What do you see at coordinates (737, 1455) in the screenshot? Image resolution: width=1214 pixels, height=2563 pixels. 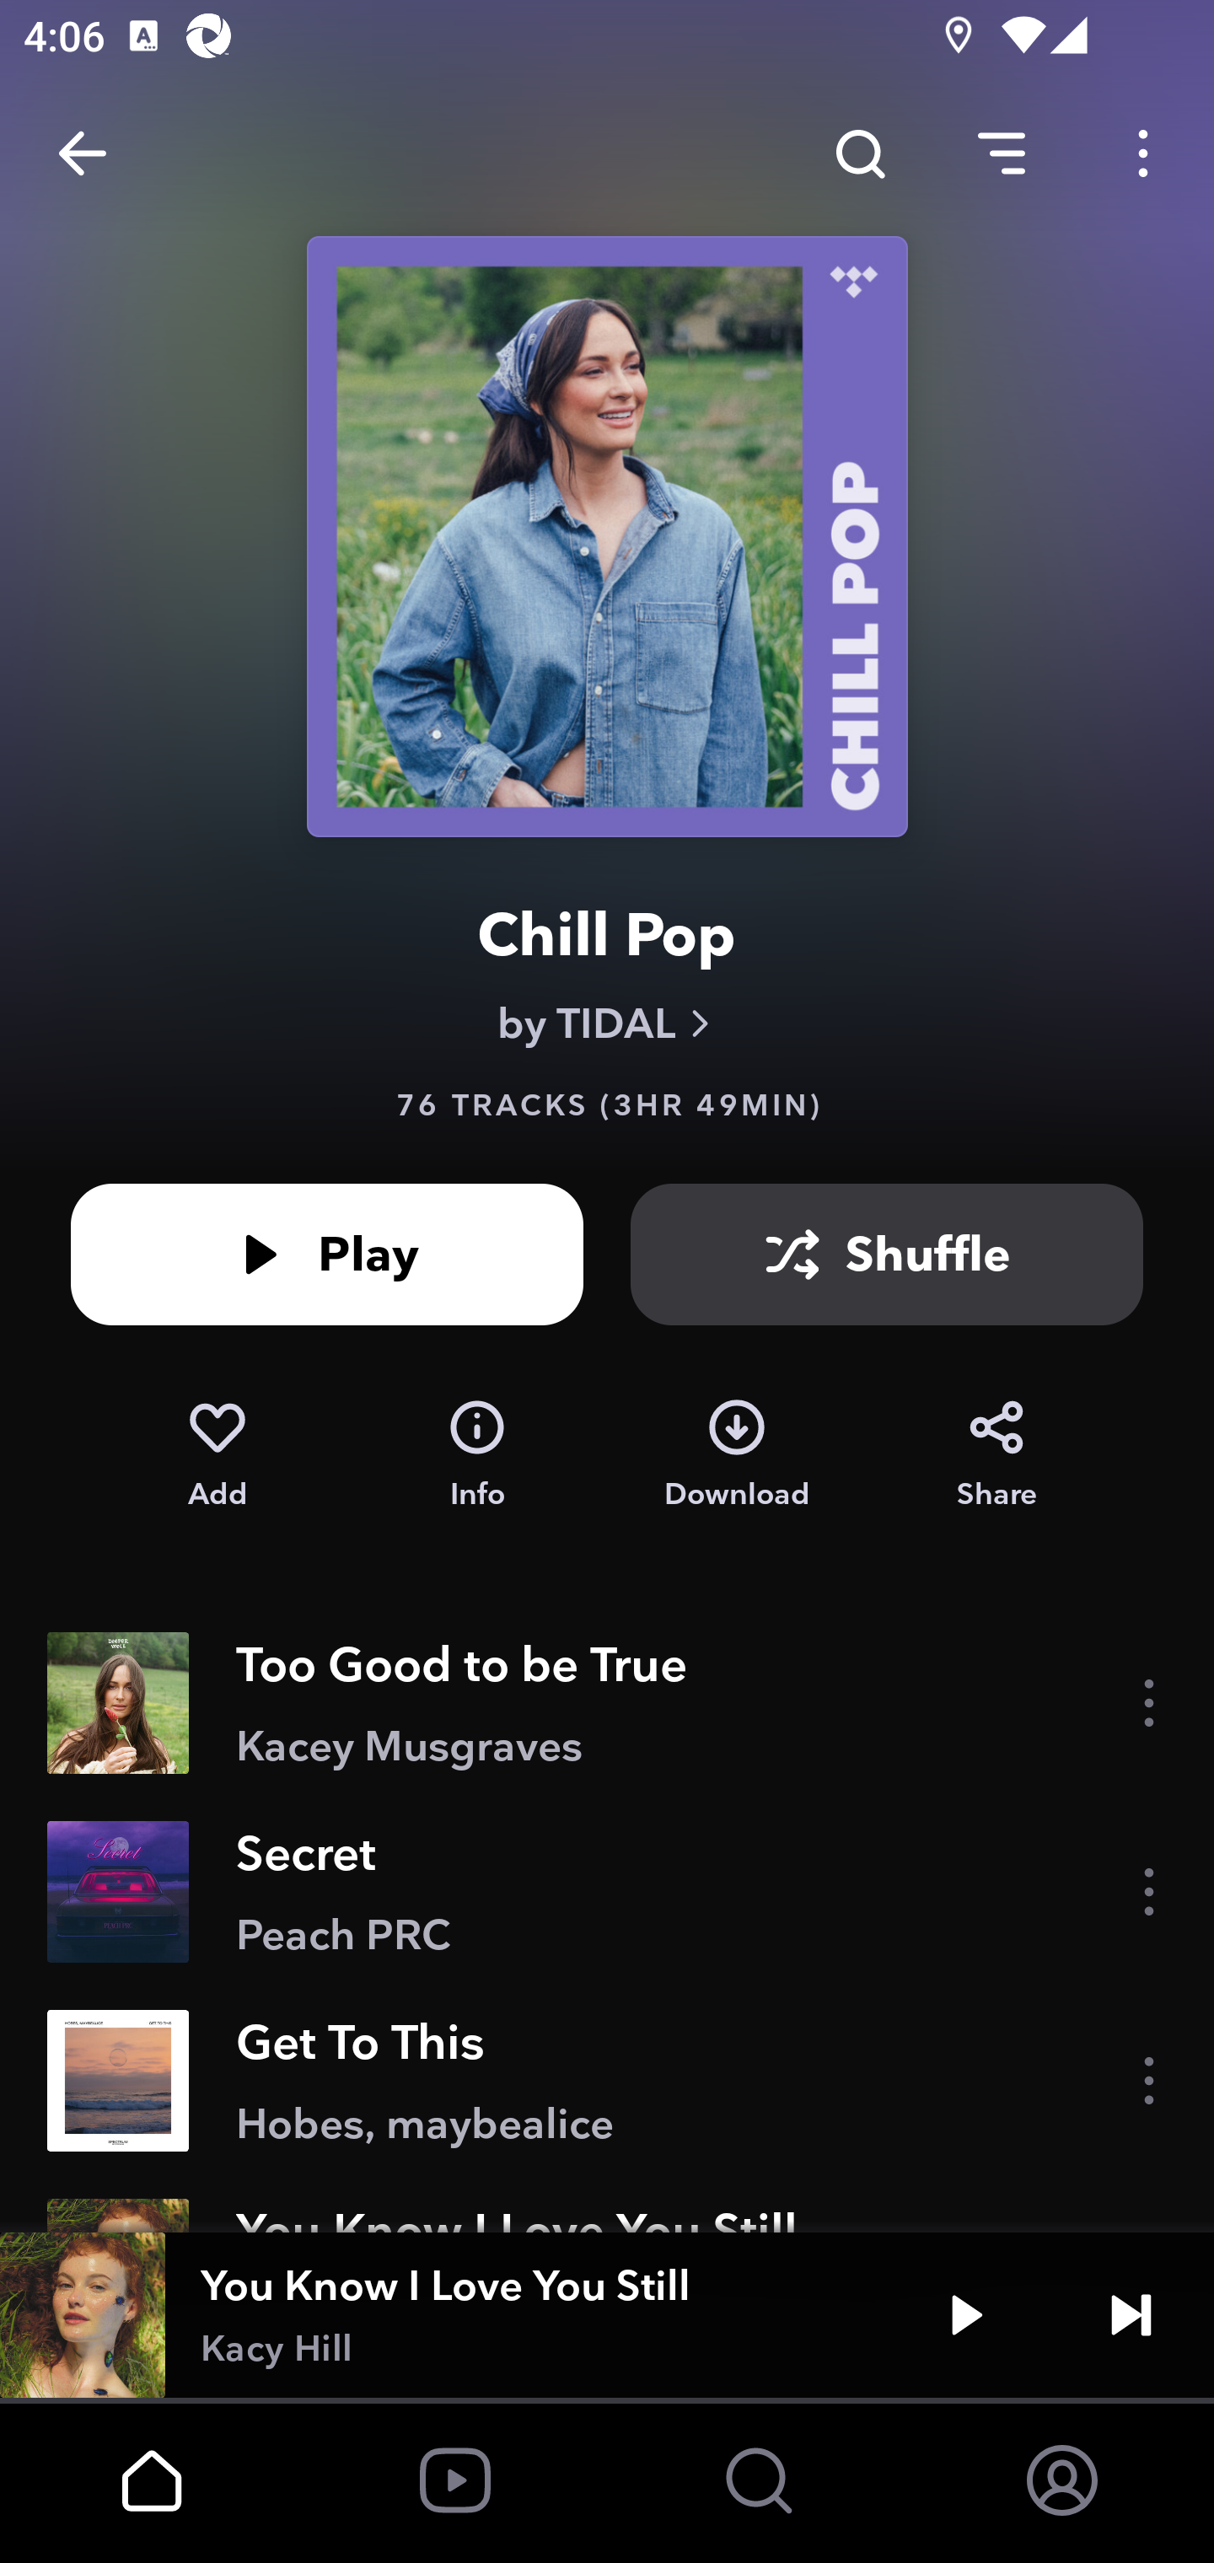 I see `Download` at bounding box center [737, 1455].